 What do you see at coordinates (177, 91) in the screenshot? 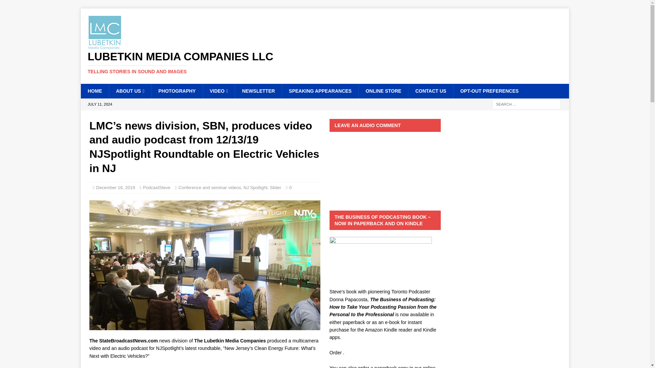
I see `PHOTOGRAPHY` at bounding box center [177, 91].